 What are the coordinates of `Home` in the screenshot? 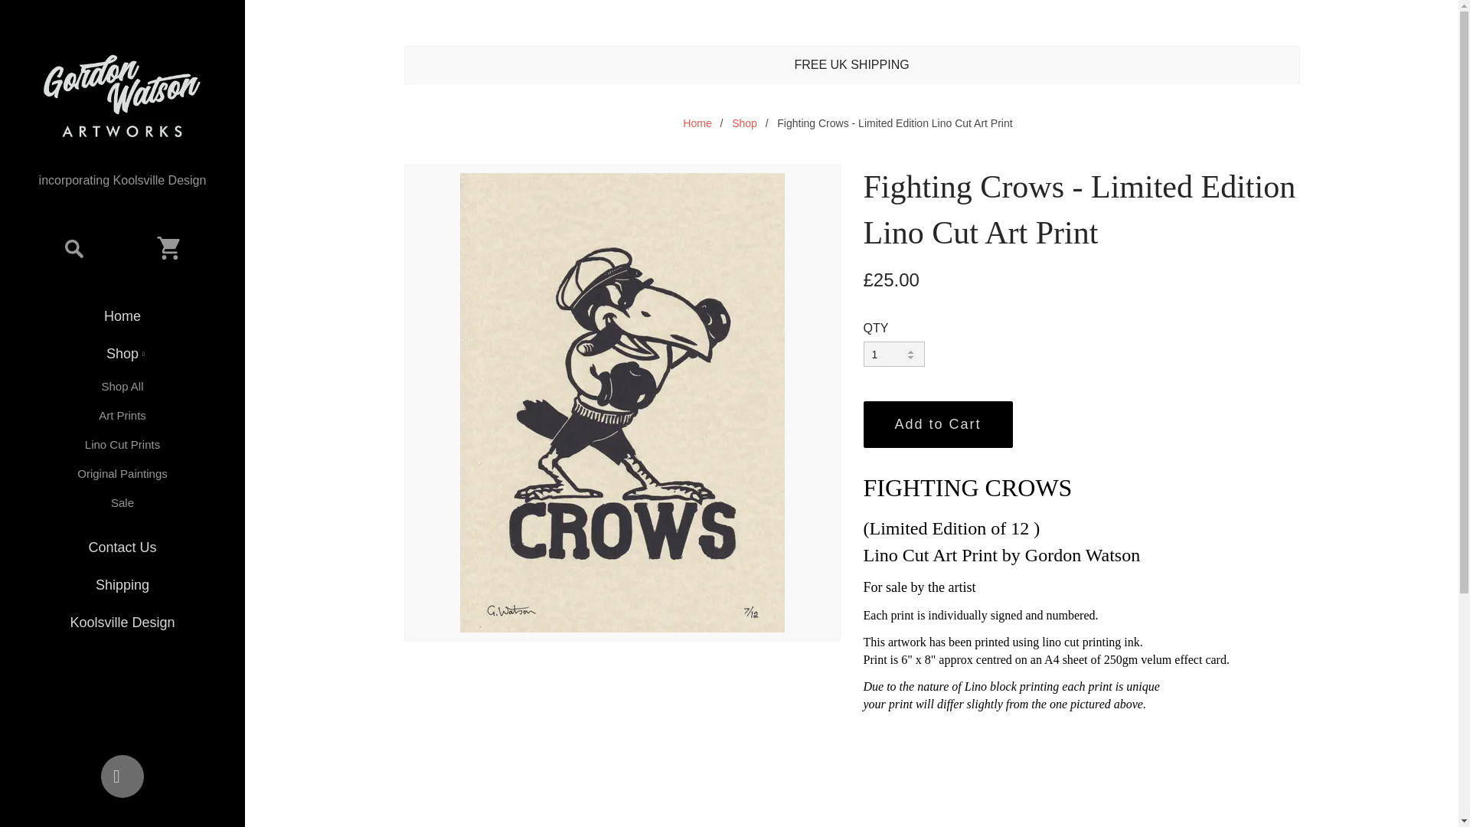 It's located at (122, 316).